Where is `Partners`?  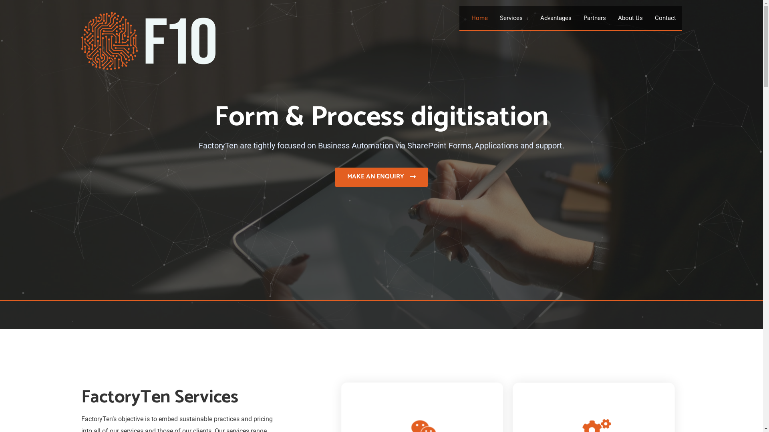
Partners is located at coordinates (595, 18).